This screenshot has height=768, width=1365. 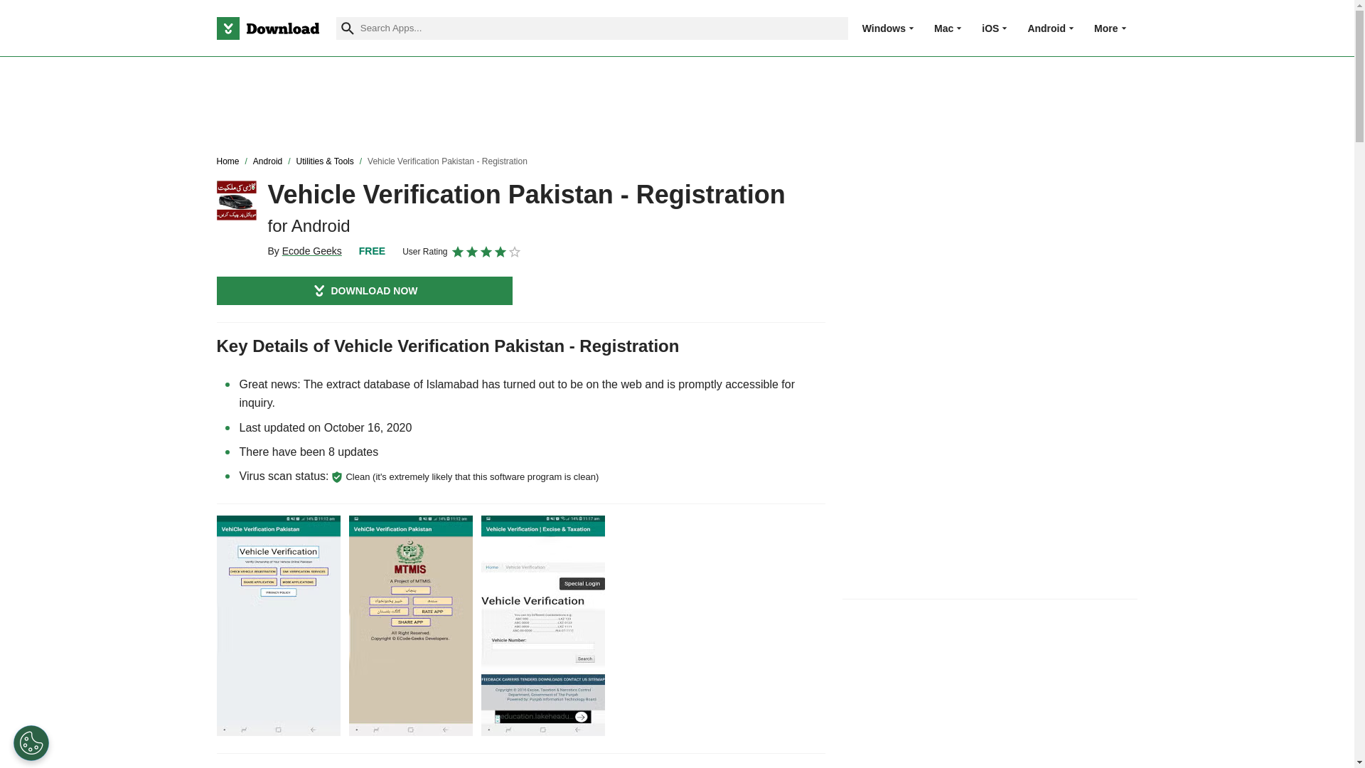 What do you see at coordinates (236, 200) in the screenshot?
I see `Vehicle Verification Pakistan - Registration for Android` at bounding box center [236, 200].